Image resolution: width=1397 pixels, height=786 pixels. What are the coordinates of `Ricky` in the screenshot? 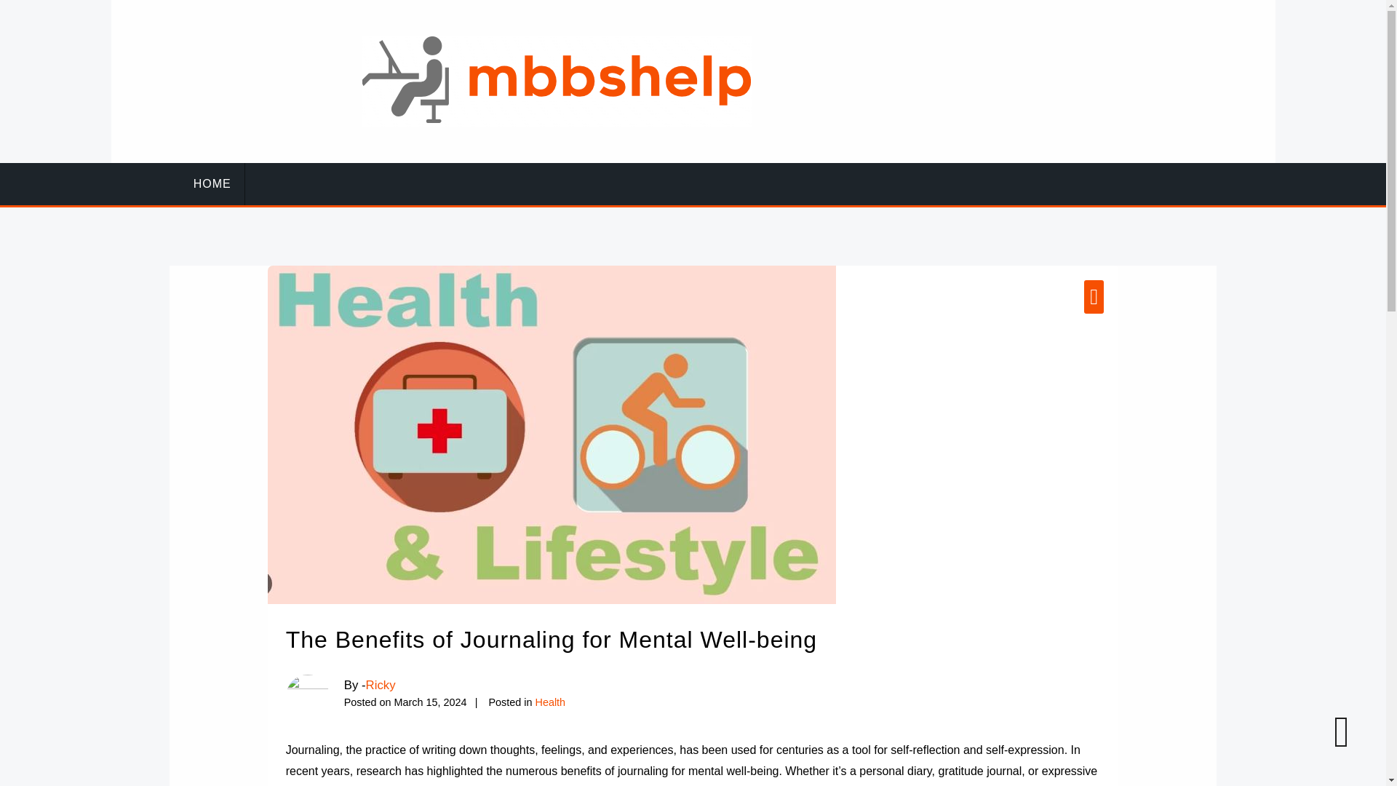 It's located at (381, 686).